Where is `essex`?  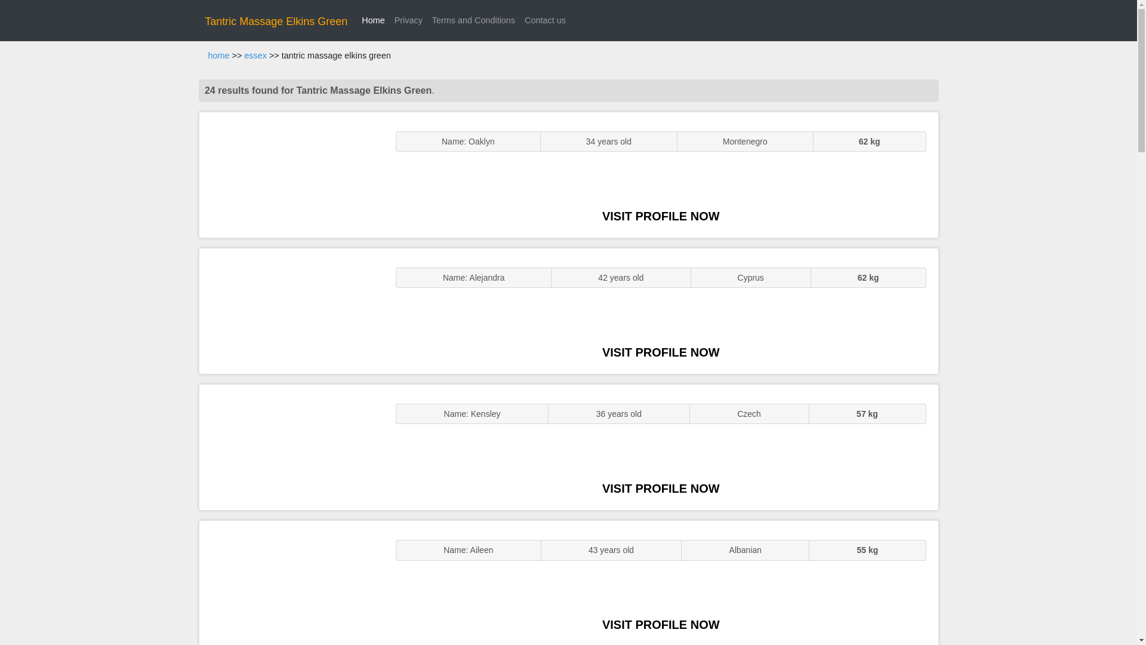 essex is located at coordinates (255, 56).